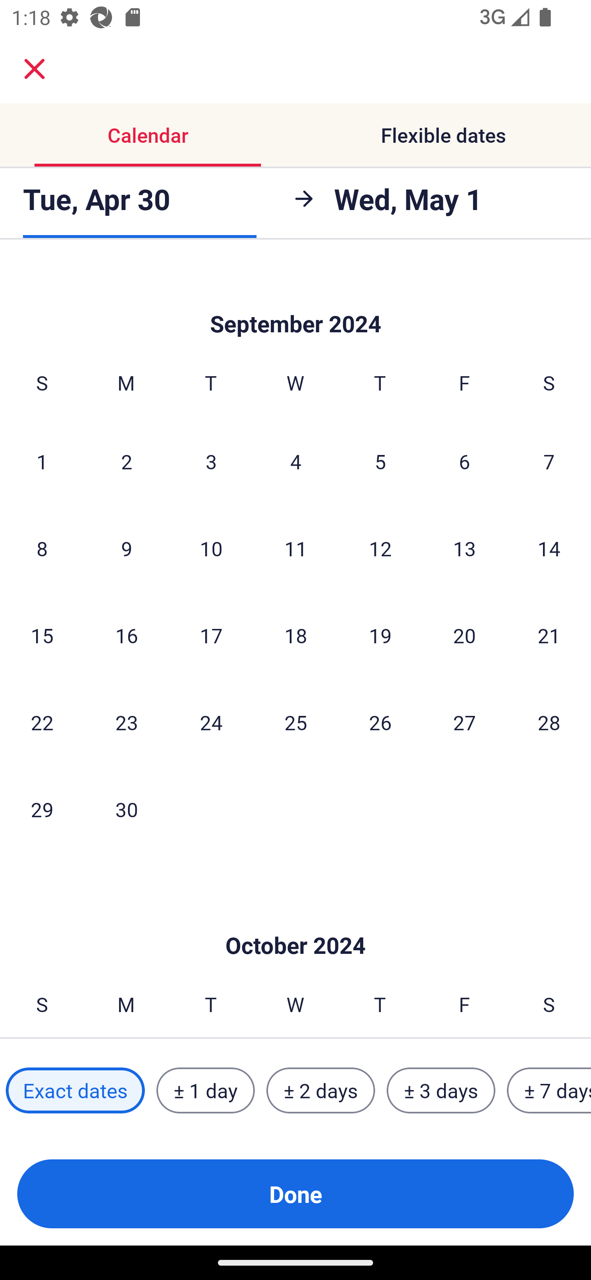  I want to click on 1 Sunday, September 1, 2024, so click(42, 461).